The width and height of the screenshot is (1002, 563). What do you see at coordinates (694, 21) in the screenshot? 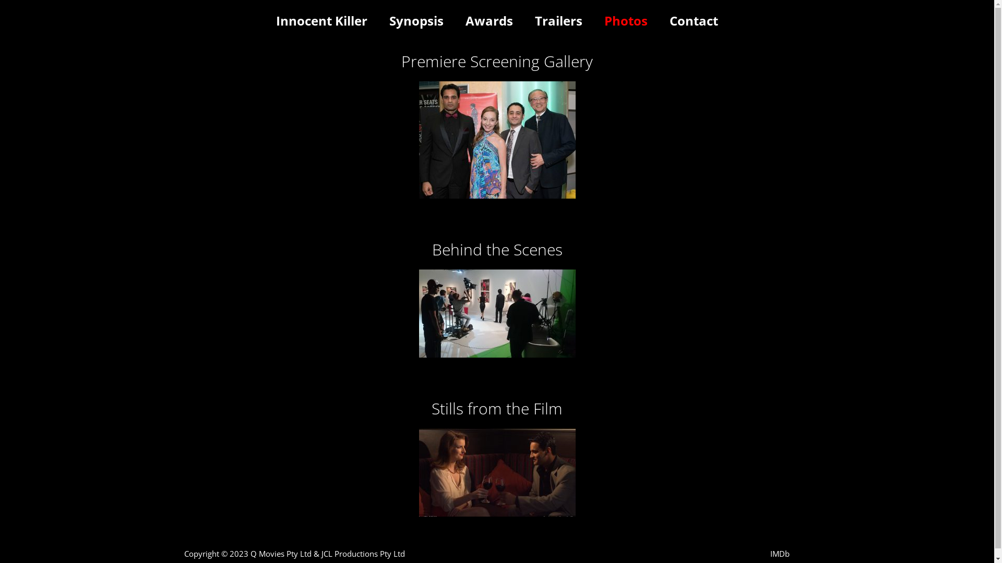
I see `Contact` at bounding box center [694, 21].